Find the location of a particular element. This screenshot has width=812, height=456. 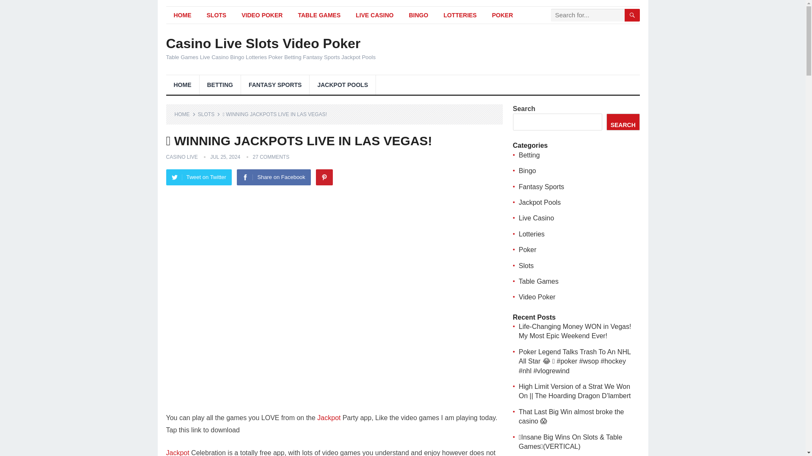

Jackpot is located at coordinates (329, 417).